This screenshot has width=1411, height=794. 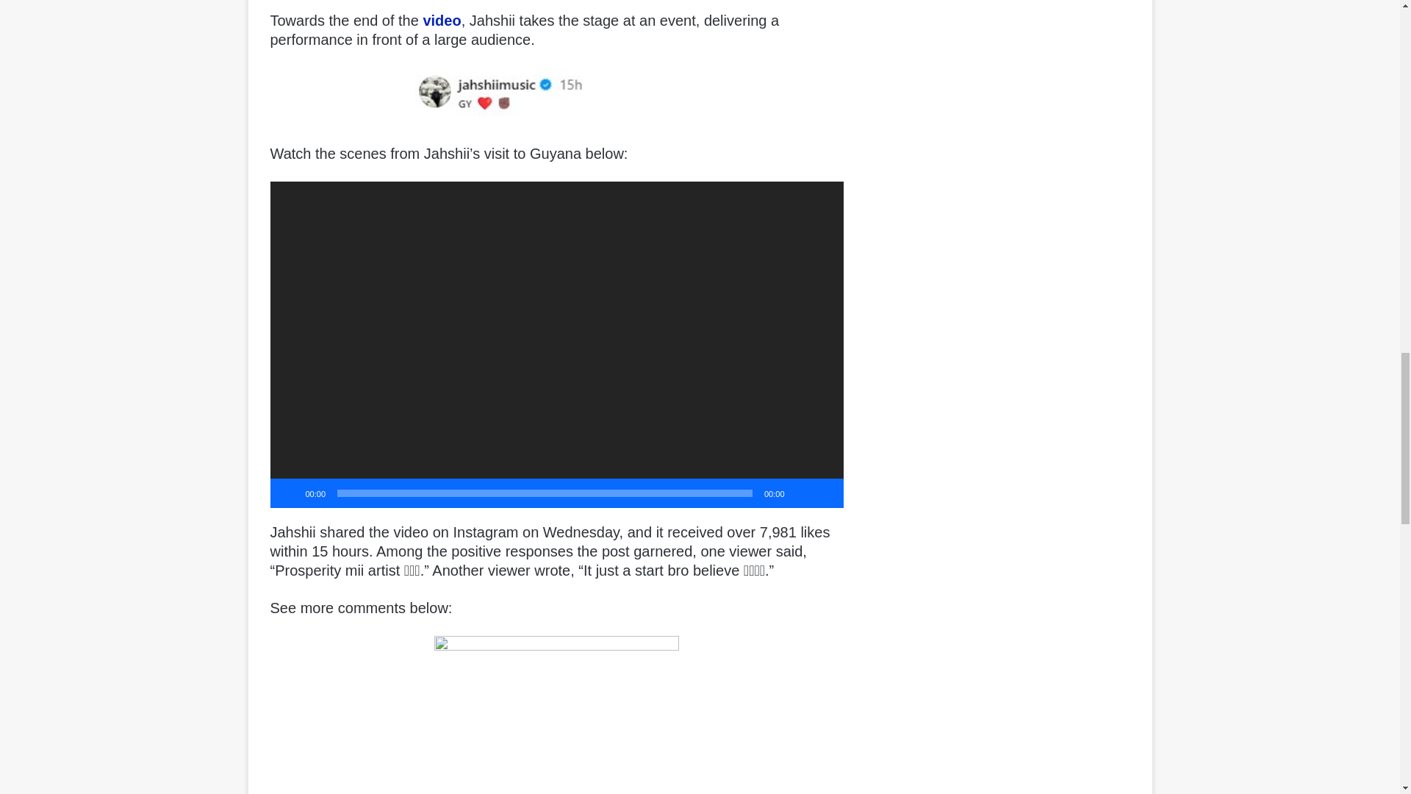 What do you see at coordinates (441, 21) in the screenshot?
I see `video` at bounding box center [441, 21].